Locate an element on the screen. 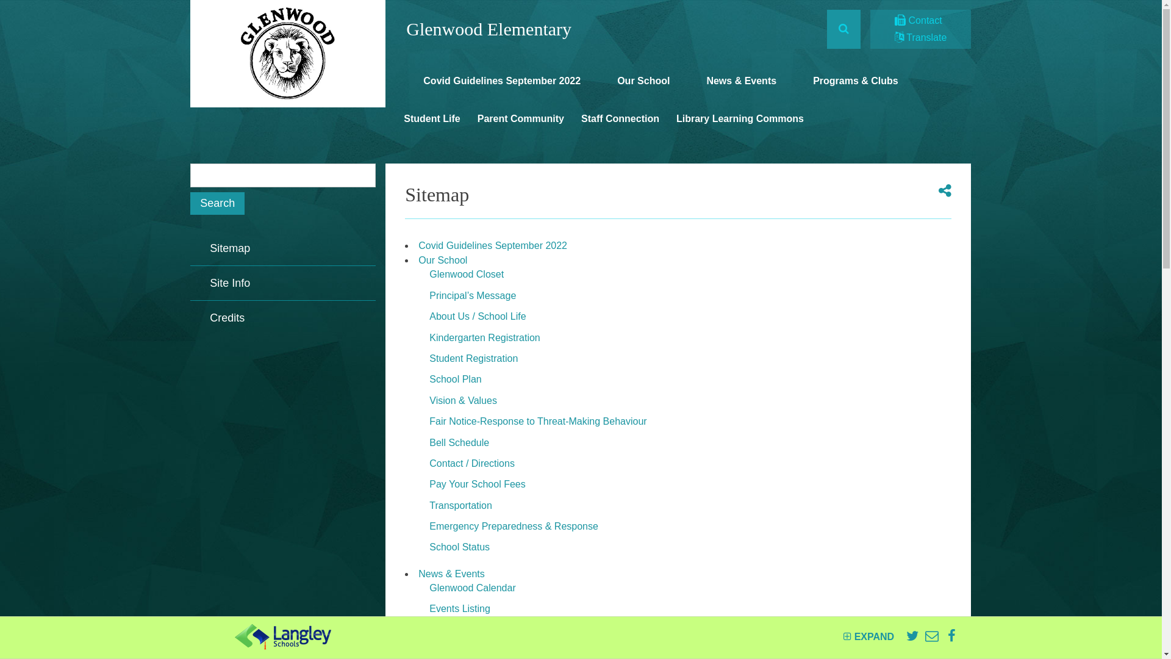  Sitemap is located at coordinates (283, 249).